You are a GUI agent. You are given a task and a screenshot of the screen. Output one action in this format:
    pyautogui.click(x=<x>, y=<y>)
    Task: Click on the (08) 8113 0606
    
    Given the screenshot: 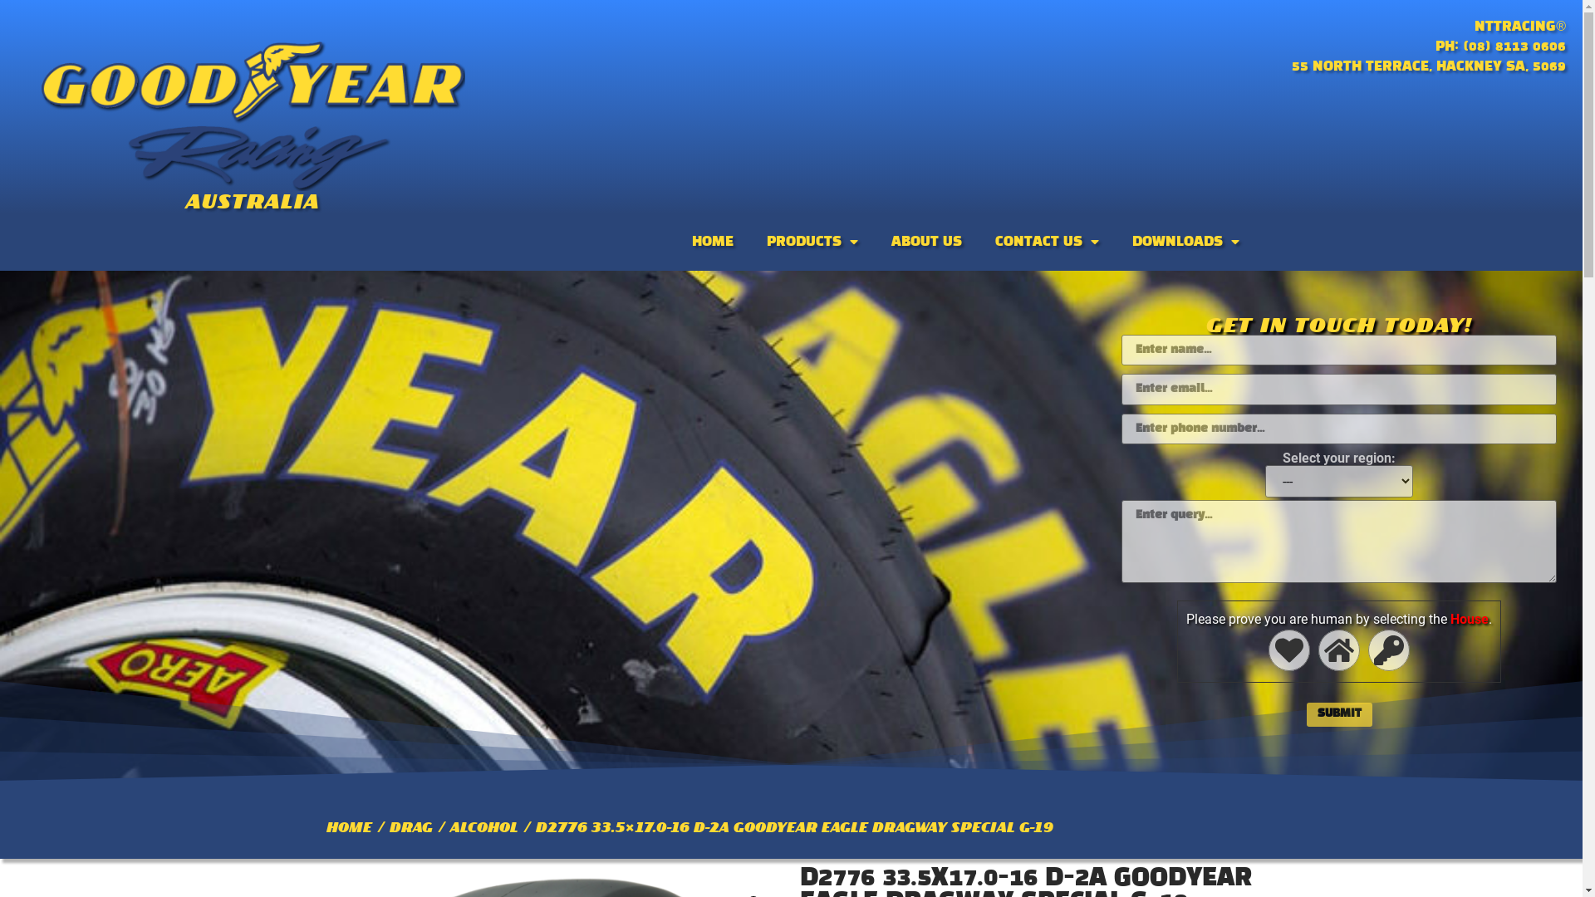 What is the action you would take?
    pyautogui.click(x=1514, y=47)
    